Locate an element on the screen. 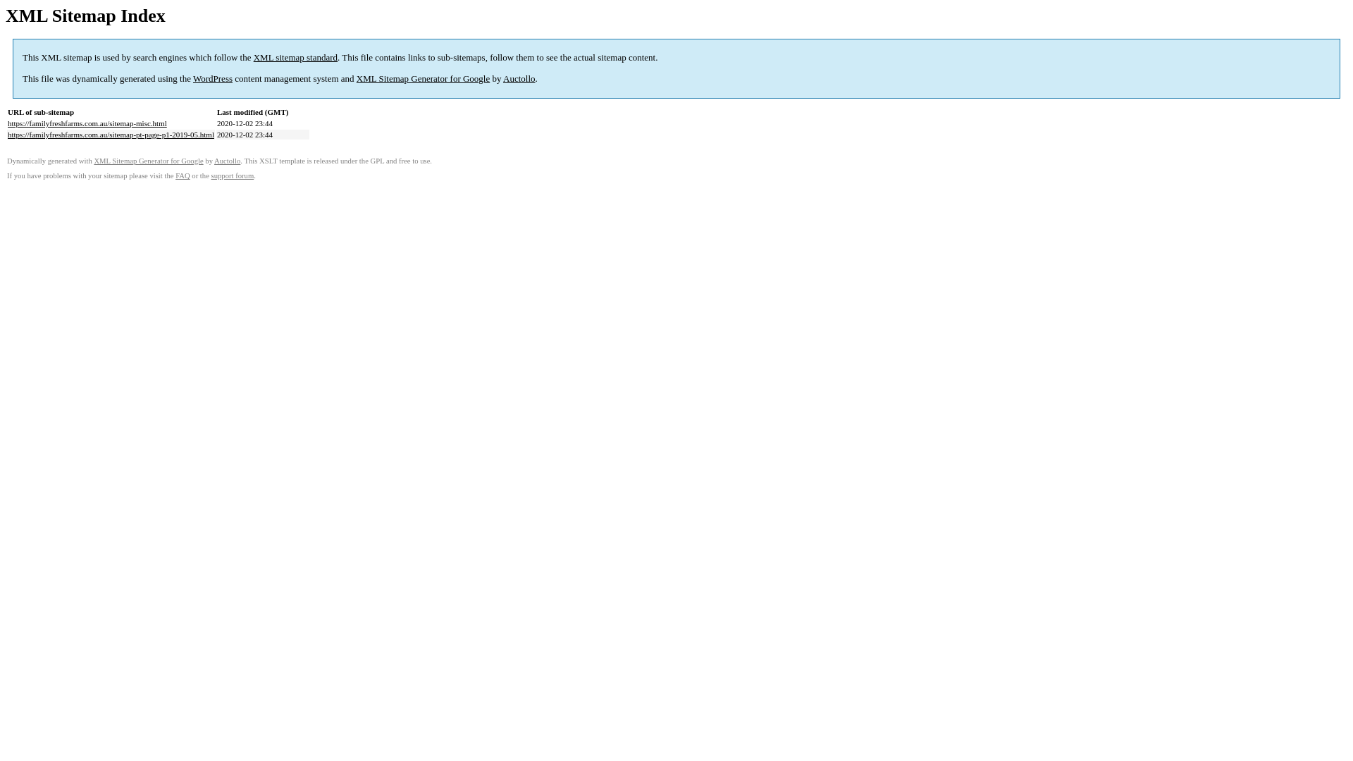 The width and height of the screenshot is (1353, 761). https://familyfreshfarms.com.au/sitemap-misc.html is located at coordinates (87, 123).